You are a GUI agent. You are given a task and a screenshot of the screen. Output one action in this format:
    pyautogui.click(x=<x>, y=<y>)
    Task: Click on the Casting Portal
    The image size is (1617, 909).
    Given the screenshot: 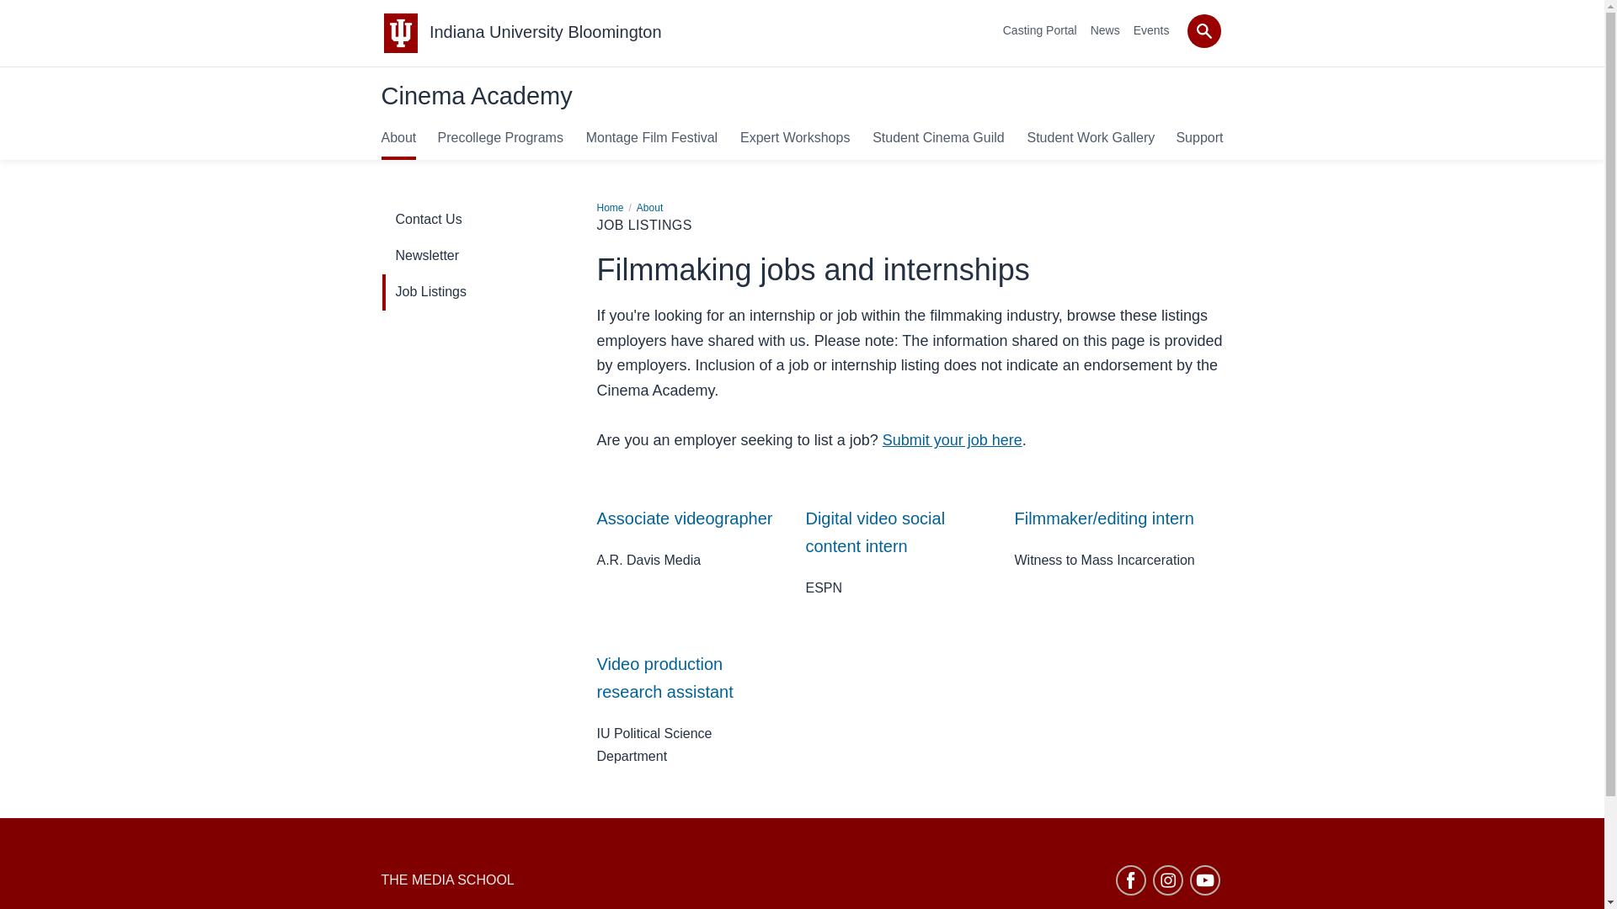 What is the action you would take?
    pyautogui.click(x=1039, y=30)
    